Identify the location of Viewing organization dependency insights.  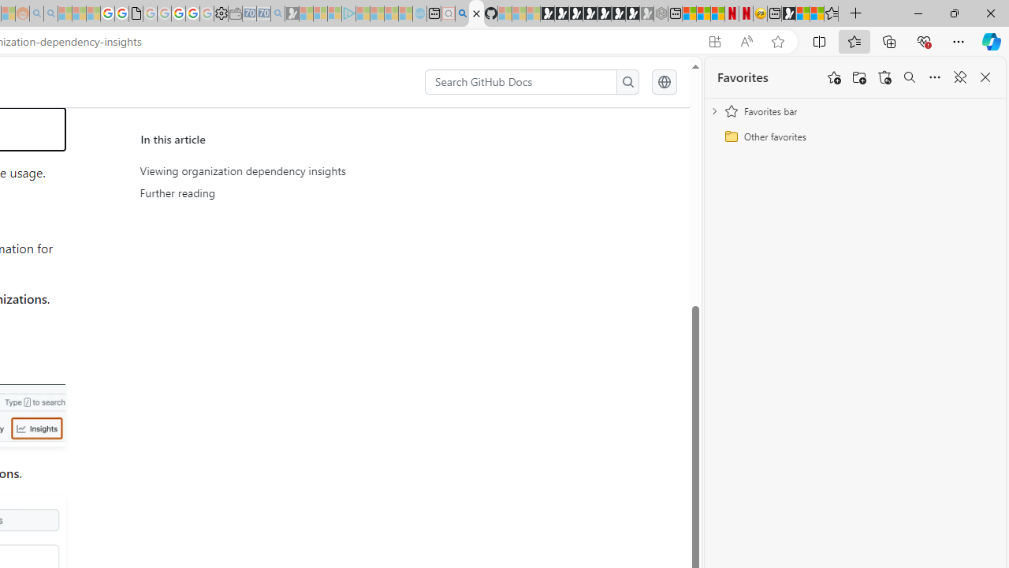
(289, 171).